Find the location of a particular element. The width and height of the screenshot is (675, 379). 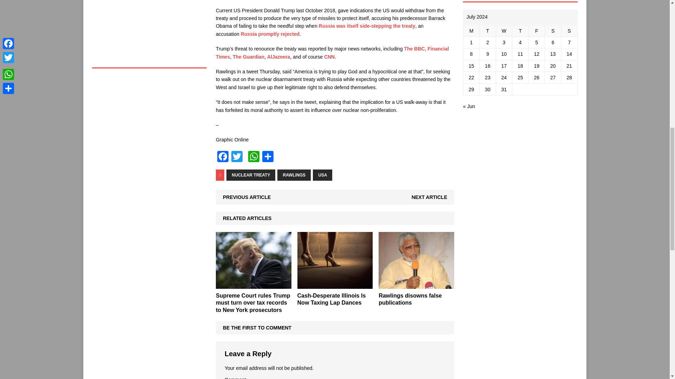

Cash-Desperate Illinois Is Now Taxing Lap Dances is located at coordinates (335, 284).